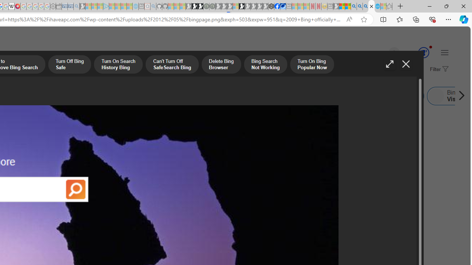 The height and width of the screenshot is (265, 472). What do you see at coordinates (328, 96) in the screenshot?
I see `Https Bing Search Q MSN` at bounding box center [328, 96].